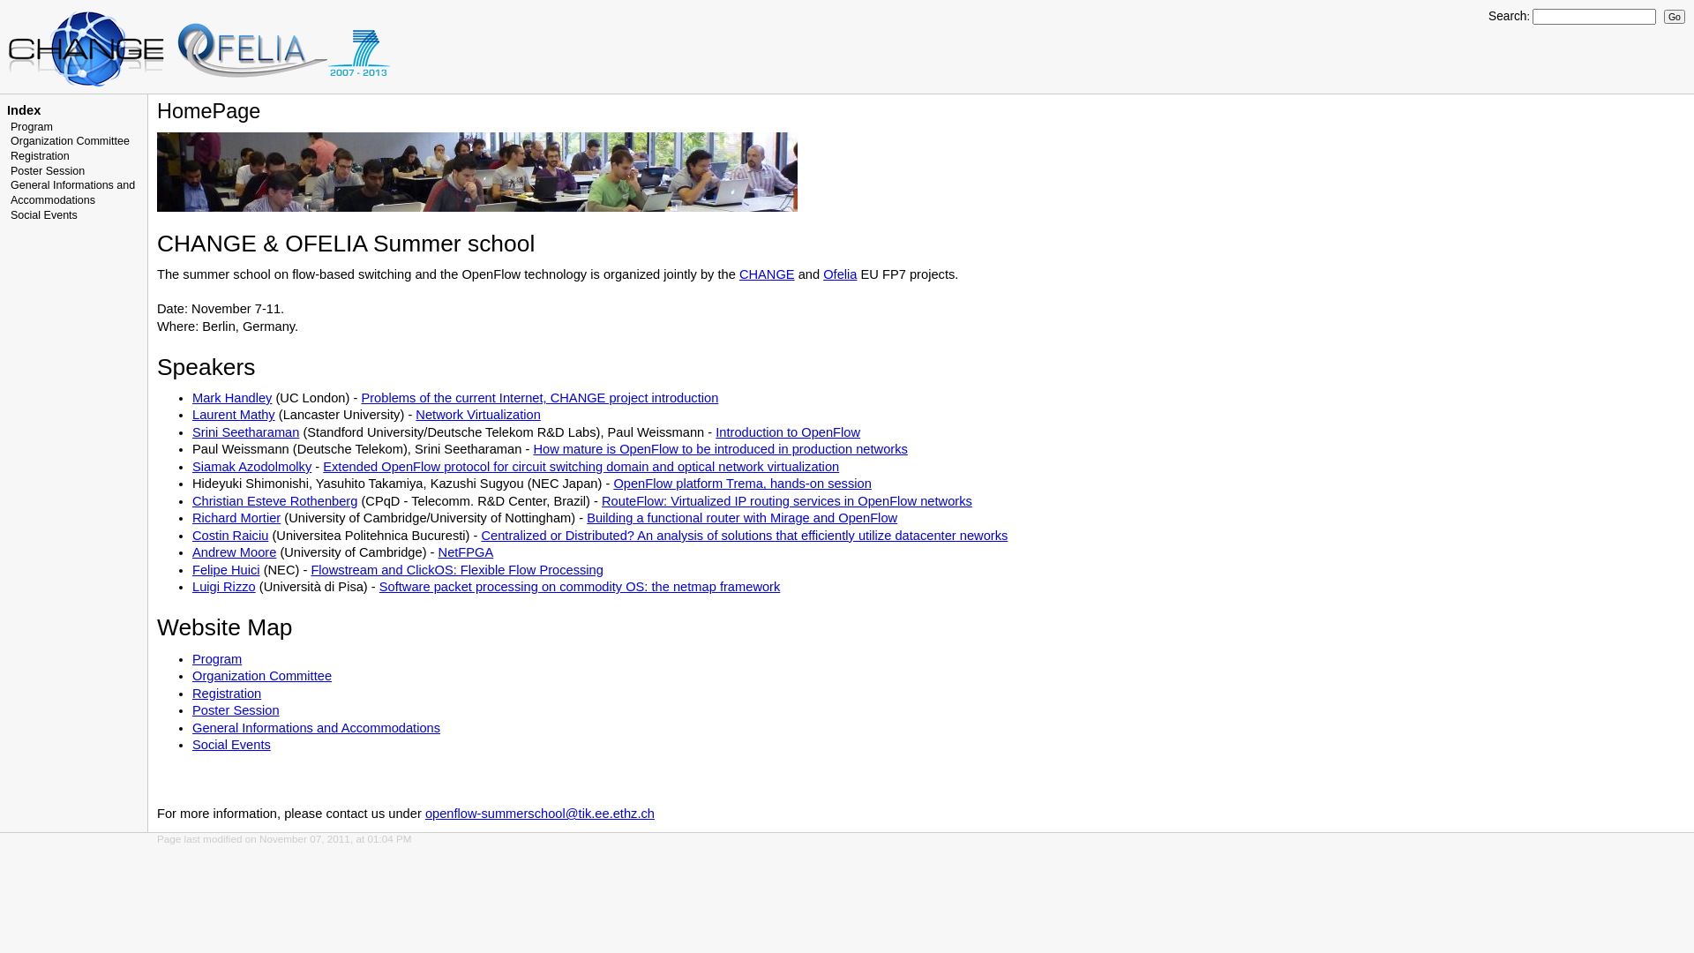 Image resolution: width=1694 pixels, height=953 pixels. I want to click on Social Events, so click(44, 215).